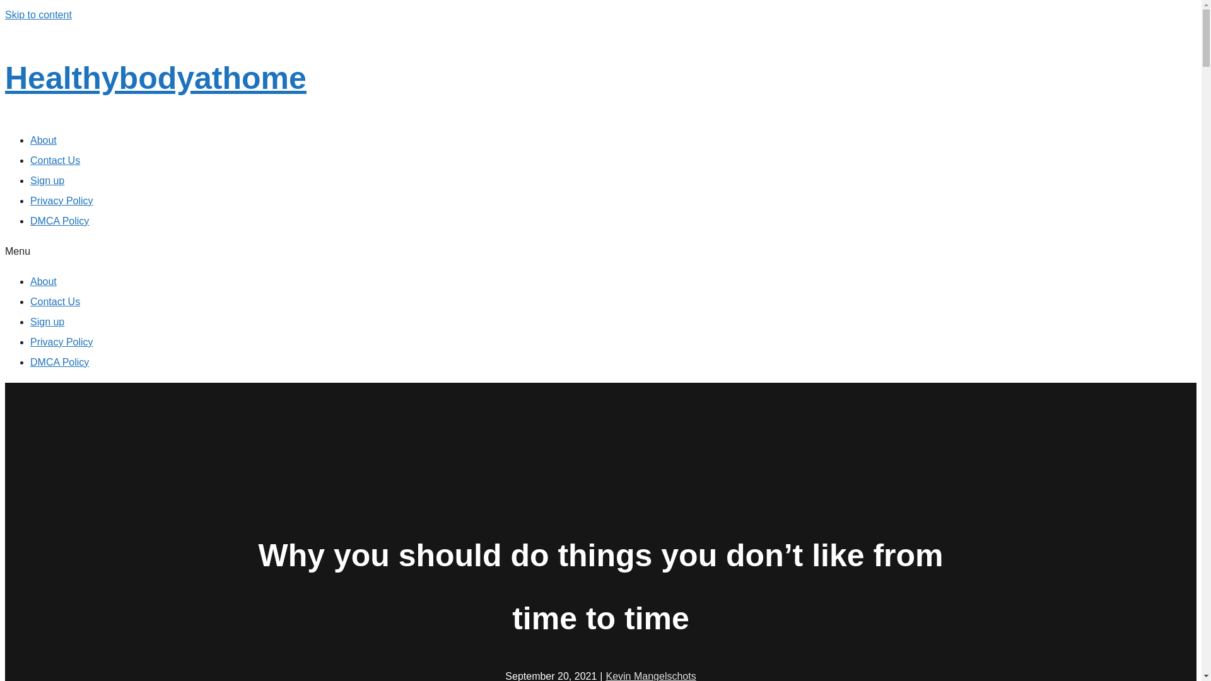 The width and height of the screenshot is (1211, 681). What do you see at coordinates (38, 15) in the screenshot?
I see `Skip to content` at bounding box center [38, 15].